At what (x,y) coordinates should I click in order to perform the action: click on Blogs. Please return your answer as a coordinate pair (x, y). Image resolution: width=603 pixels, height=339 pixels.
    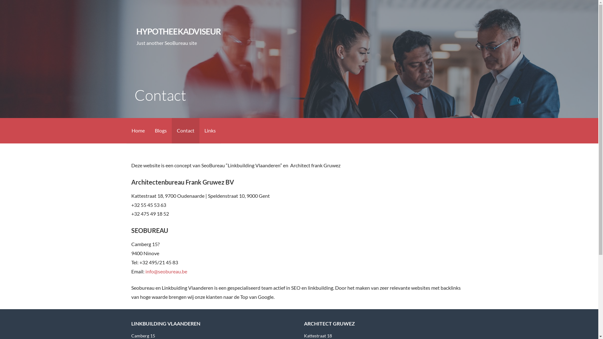
    Looking at the image, I should click on (160, 131).